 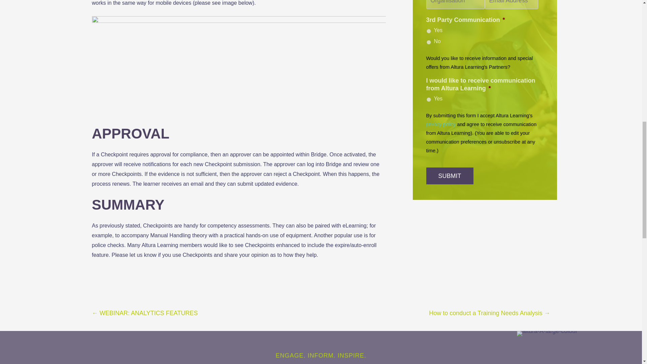 What do you see at coordinates (449, 176) in the screenshot?
I see `Submit` at bounding box center [449, 176].